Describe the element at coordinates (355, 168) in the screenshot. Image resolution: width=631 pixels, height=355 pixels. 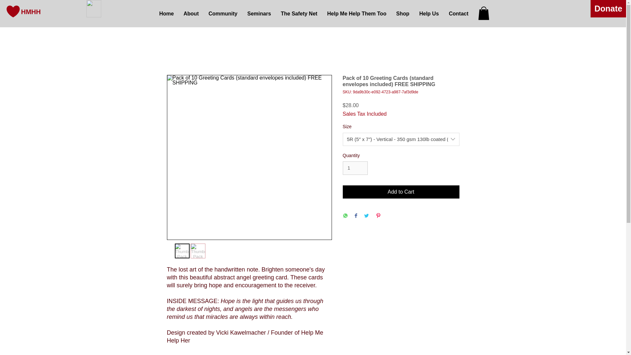
I see `1` at that location.